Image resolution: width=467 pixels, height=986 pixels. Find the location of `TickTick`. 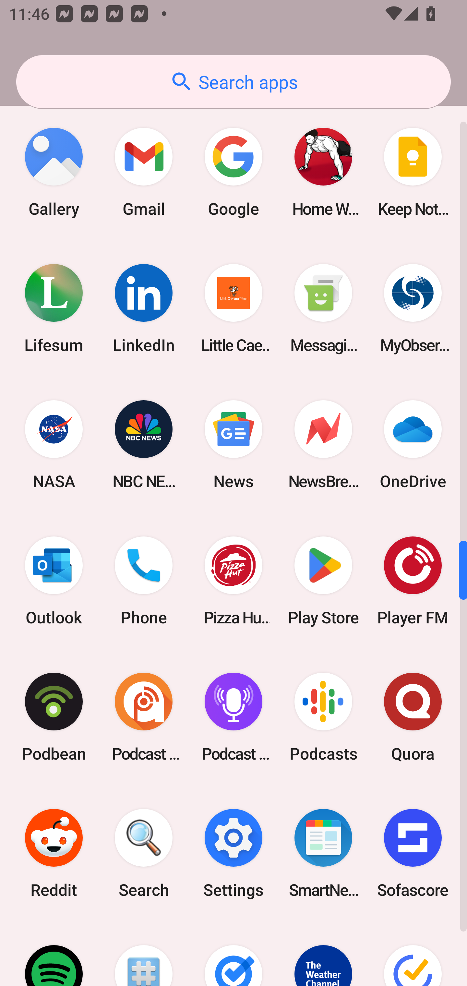

TickTick is located at coordinates (413, 954).